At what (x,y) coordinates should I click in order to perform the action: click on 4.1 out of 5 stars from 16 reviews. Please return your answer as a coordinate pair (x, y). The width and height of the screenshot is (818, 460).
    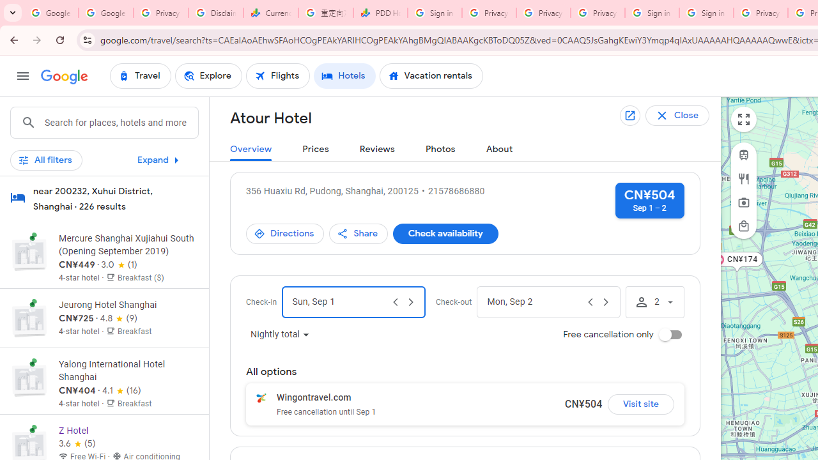
    Looking at the image, I should click on (121, 391).